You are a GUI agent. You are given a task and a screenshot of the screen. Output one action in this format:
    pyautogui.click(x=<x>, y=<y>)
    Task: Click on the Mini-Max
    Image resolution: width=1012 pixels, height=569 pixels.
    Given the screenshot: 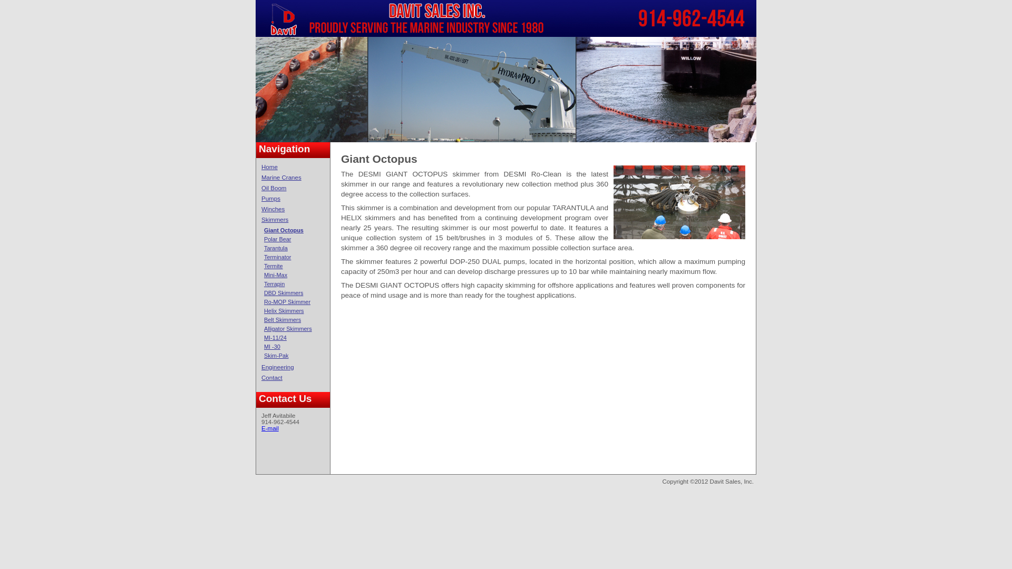 What is the action you would take?
    pyautogui.click(x=276, y=275)
    